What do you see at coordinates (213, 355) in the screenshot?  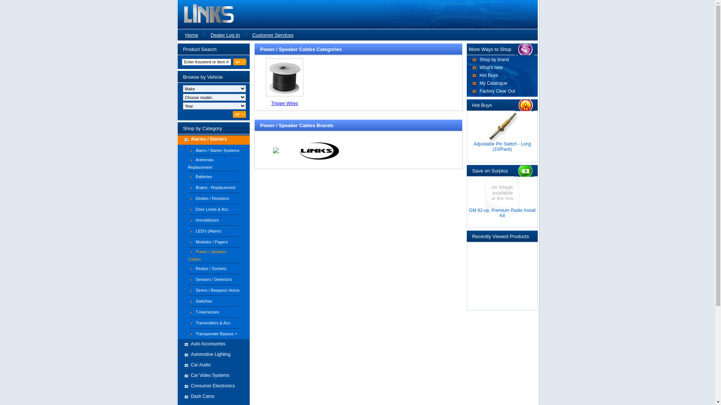 I see `Automotive Lighting` at bounding box center [213, 355].